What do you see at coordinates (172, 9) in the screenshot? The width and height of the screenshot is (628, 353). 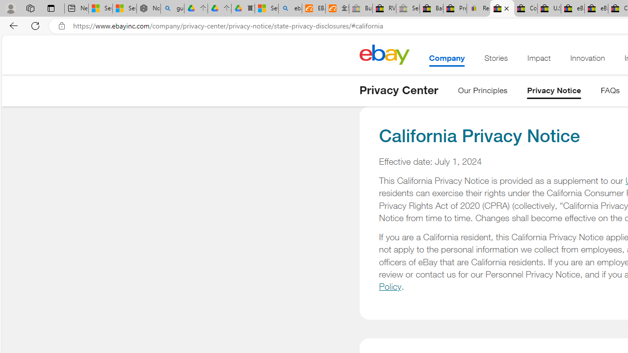 I see `guge yunpan - Search` at bounding box center [172, 9].